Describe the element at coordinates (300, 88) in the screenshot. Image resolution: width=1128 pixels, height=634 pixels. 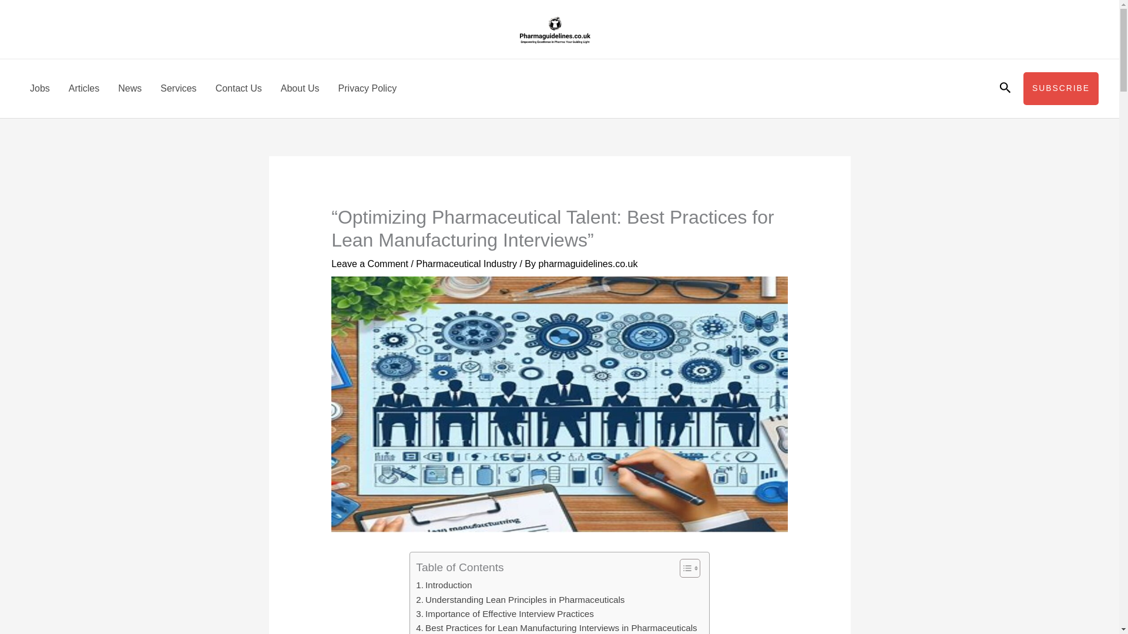
I see `About Us` at that location.